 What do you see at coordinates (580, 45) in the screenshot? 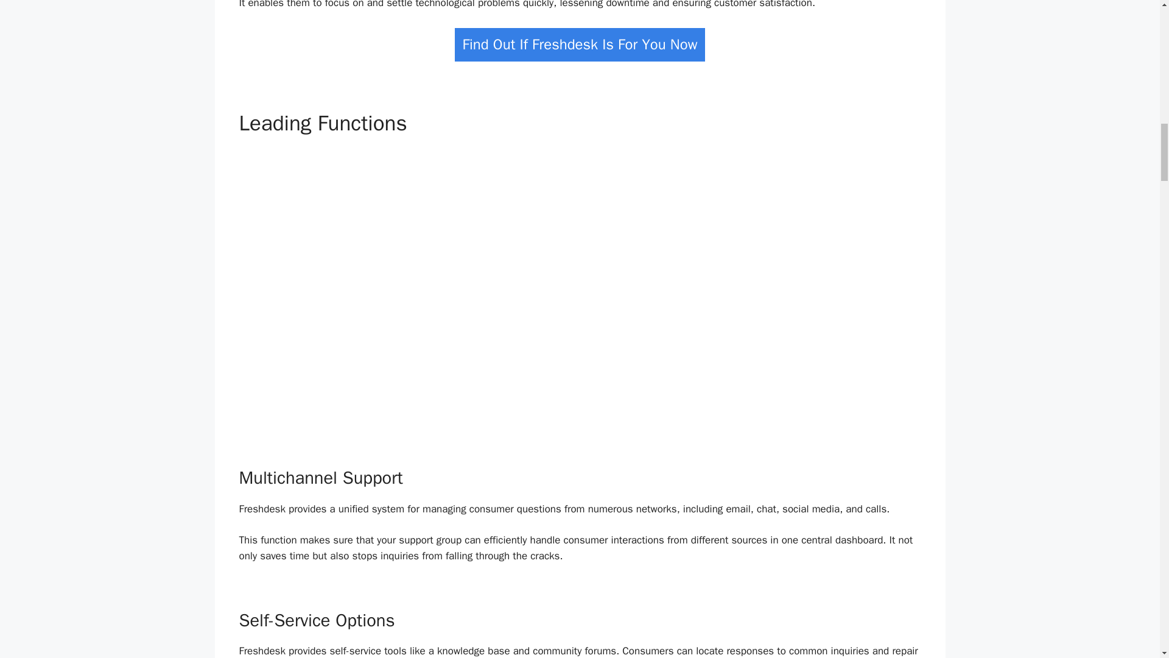
I see `Find Out If Freshdesk Is For You Now` at bounding box center [580, 45].